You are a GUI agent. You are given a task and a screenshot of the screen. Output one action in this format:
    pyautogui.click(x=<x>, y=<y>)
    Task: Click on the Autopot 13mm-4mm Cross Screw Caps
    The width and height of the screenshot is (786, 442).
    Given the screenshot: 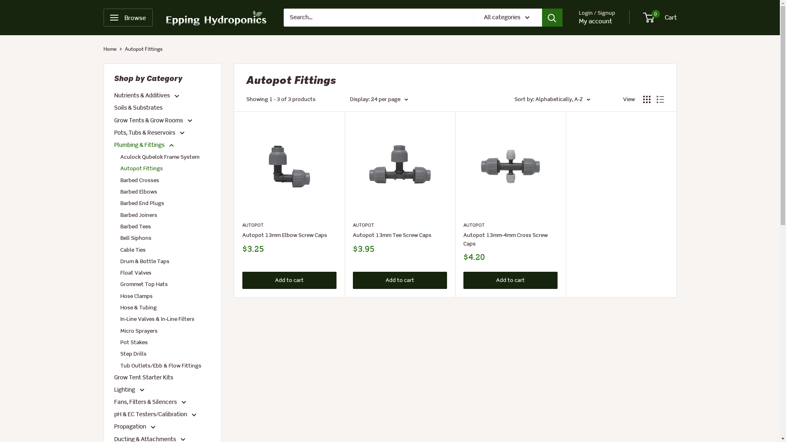 What is the action you would take?
    pyautogui.click(x=510, y=239)
    